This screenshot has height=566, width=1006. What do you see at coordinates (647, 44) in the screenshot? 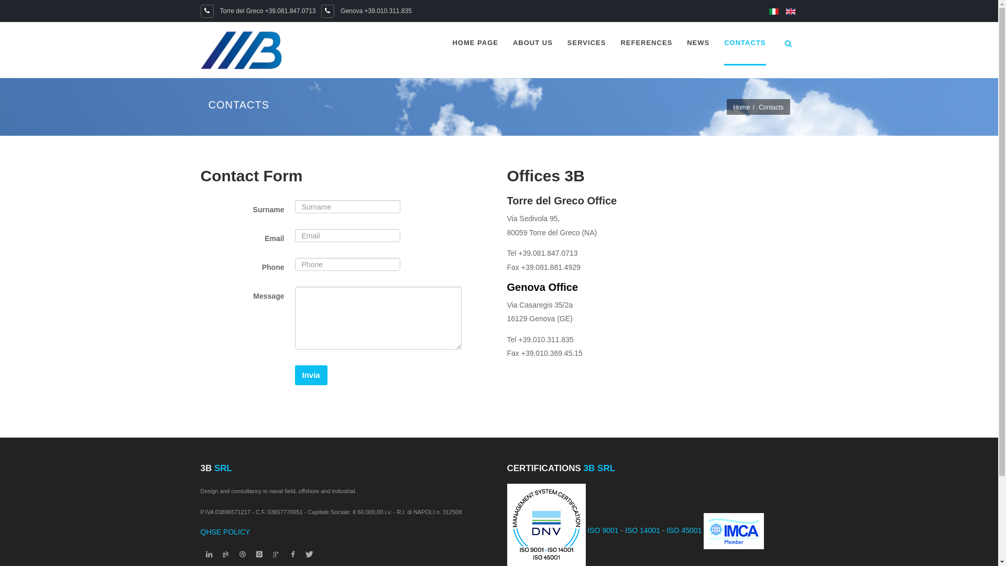
I see `REFERENCES` at bounding box center [647, 44].